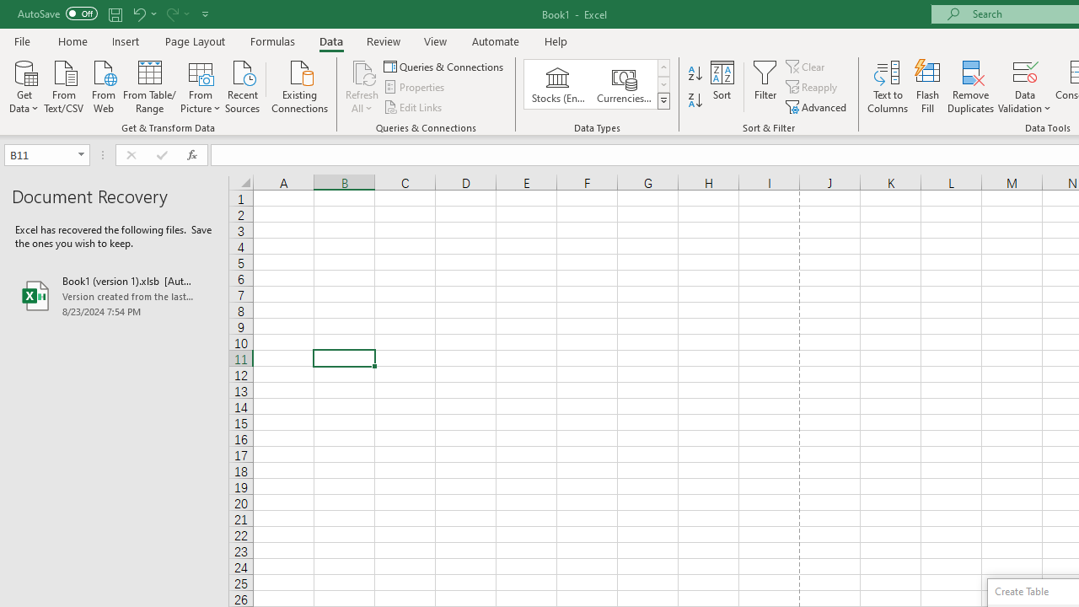 This screenshot has height=607, width=1079. What do you see at coordinates (928, 86) in the screenshot?
I see `Flash Fill` at bounding box center [928, 86].